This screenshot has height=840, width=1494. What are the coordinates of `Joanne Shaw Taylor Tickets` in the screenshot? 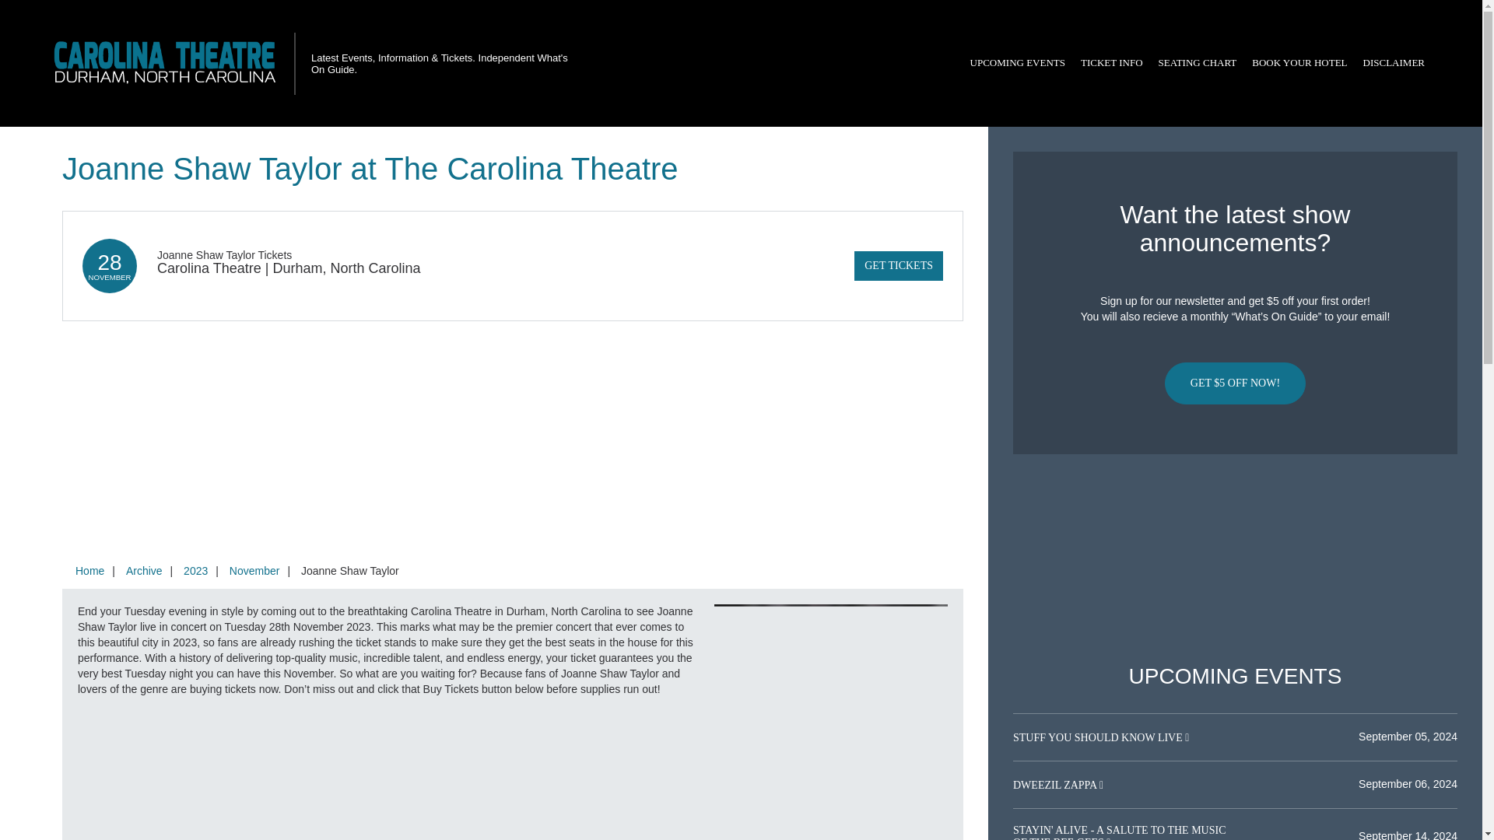 It's located at (224, 254).